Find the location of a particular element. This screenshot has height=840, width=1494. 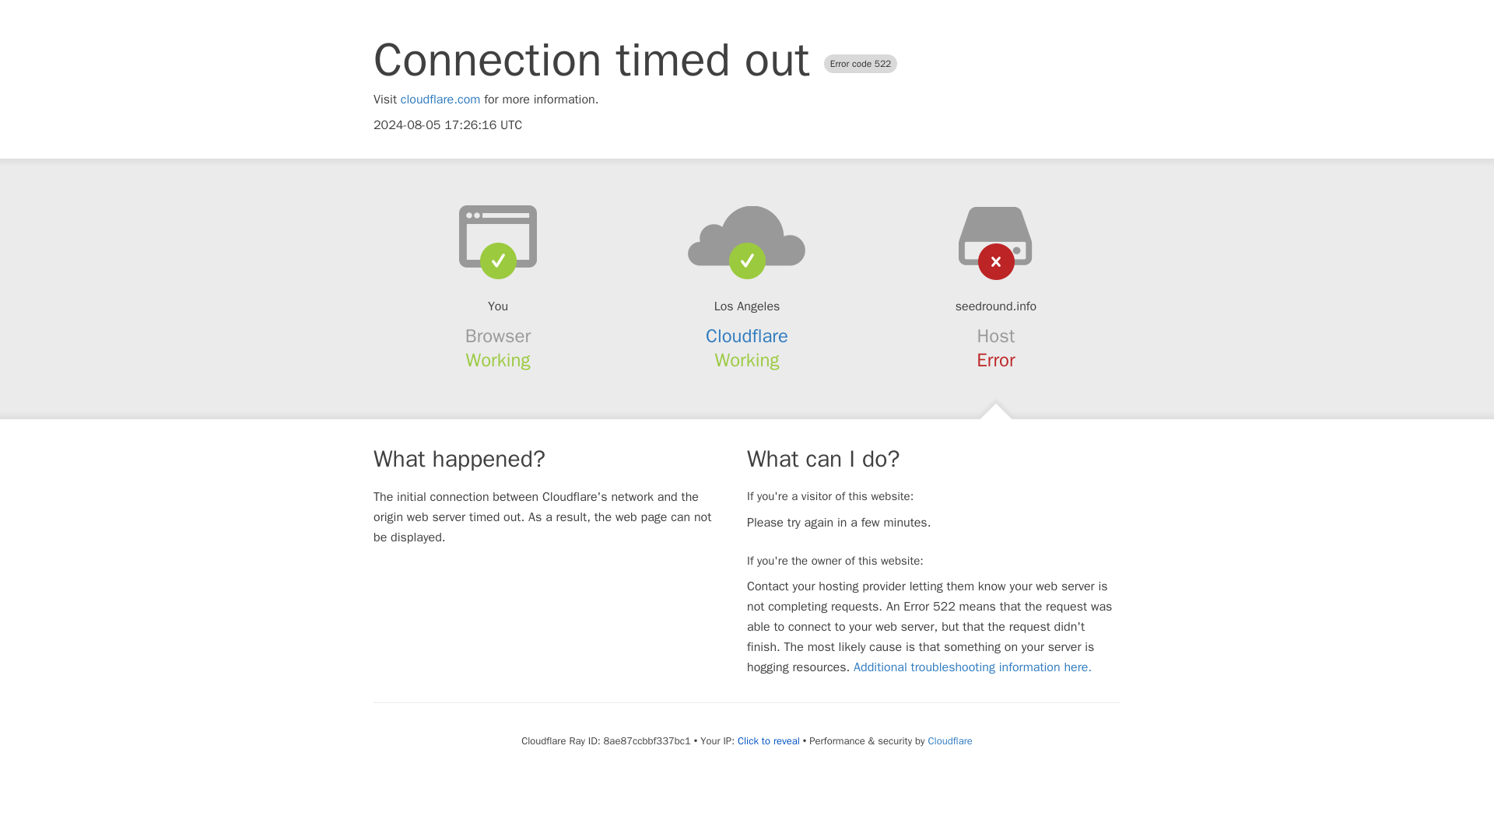

Cloudflare is located at coordinates (949, 740).